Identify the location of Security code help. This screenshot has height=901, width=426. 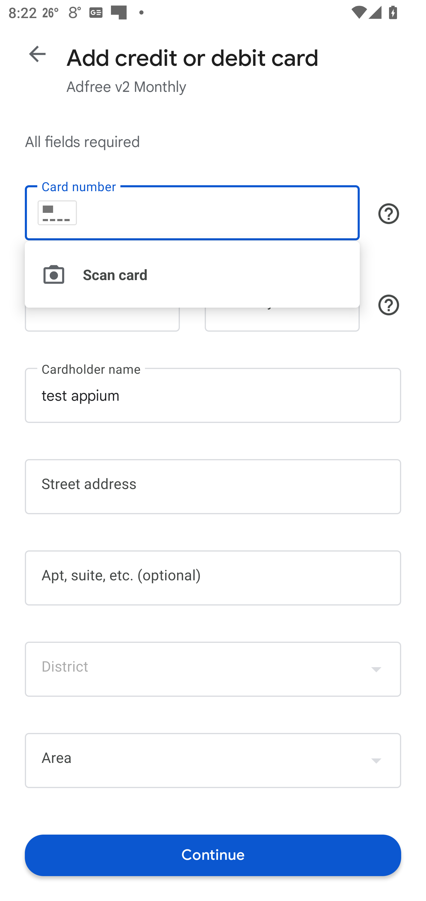
(389, 305).